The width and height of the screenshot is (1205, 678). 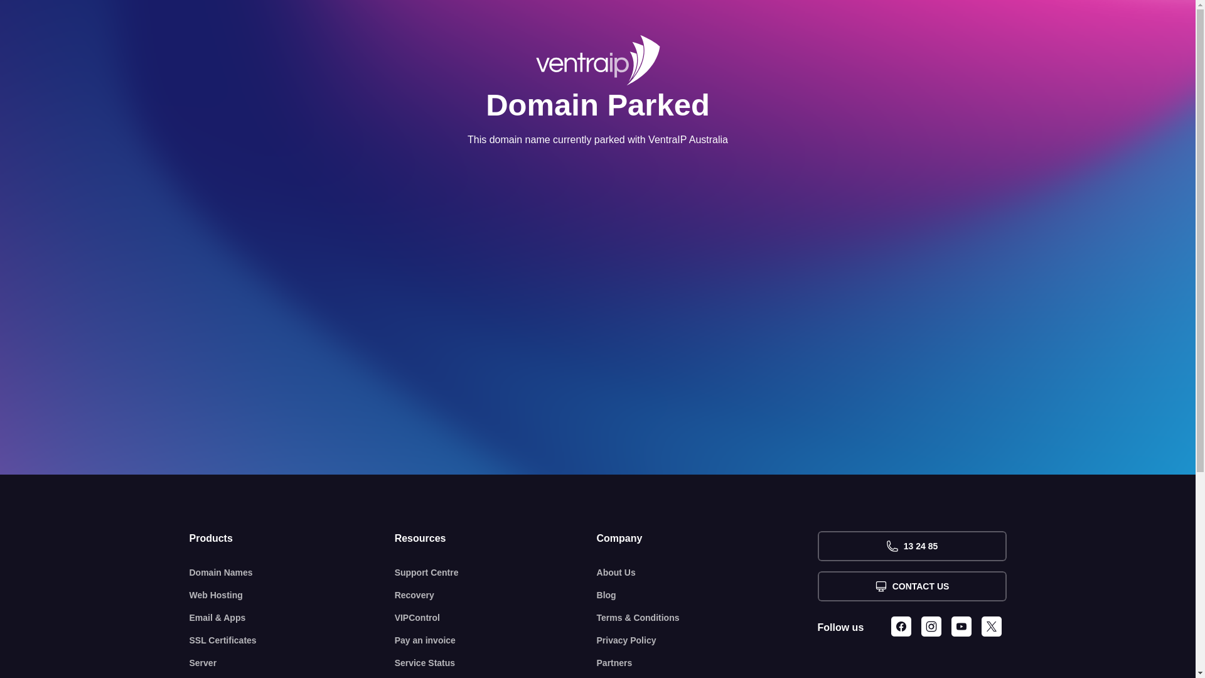 What do you see at coordinates (496, 573) in the screenshot?
I see `Support Centre` at bounding box center [496, 573].